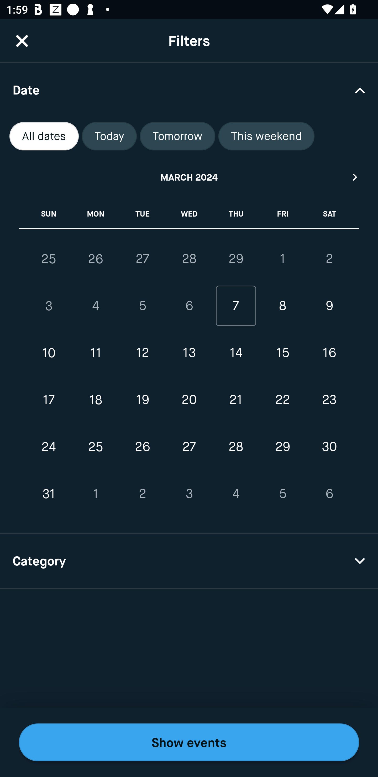 This screenshot has height=777, width=378. Describe the element at coordinates (189, 259) in the screenshot. I see `28` at that location.